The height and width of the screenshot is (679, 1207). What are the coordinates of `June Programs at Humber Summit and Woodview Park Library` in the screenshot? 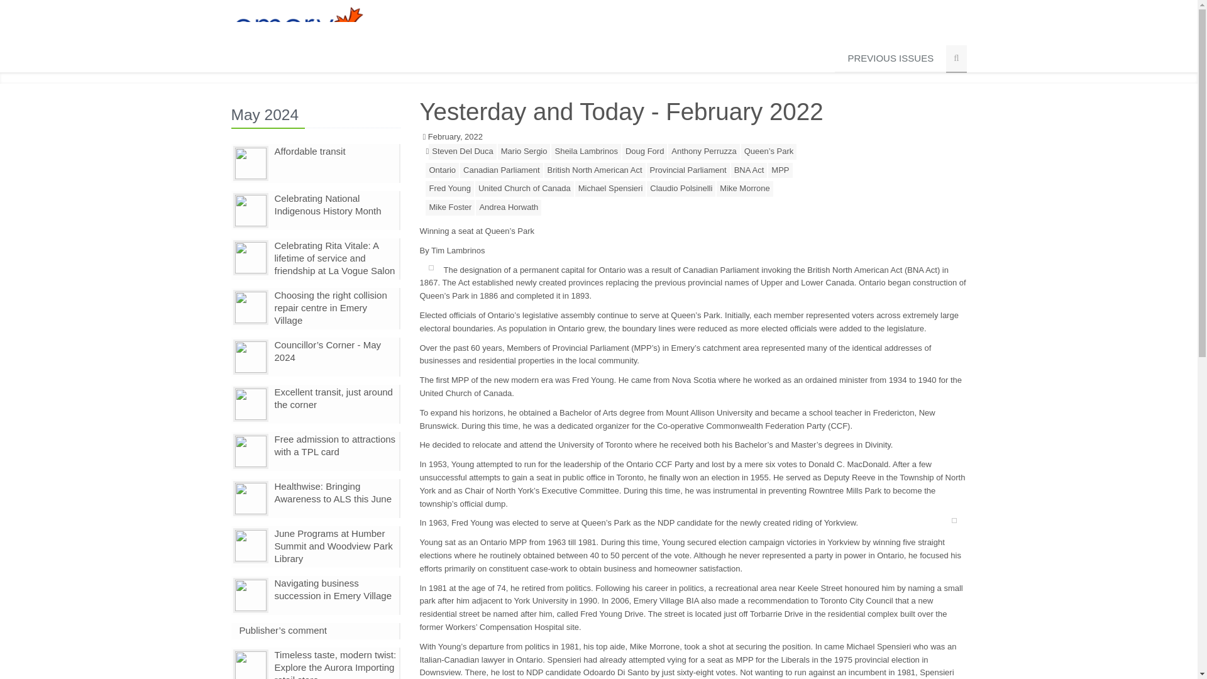 It's located at (333, 546).